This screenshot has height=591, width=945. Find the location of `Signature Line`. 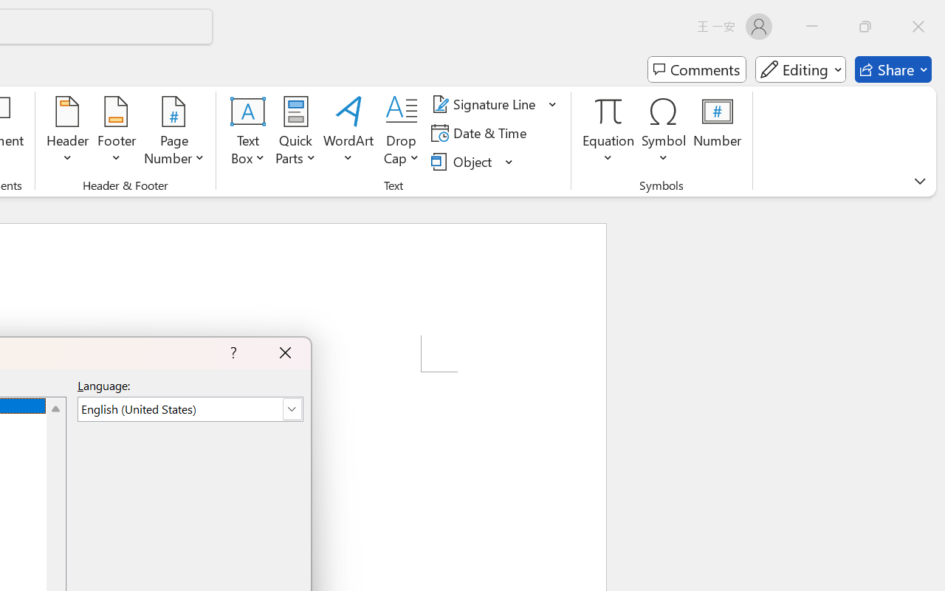

Signature Line is located at coordinates (486, 104).